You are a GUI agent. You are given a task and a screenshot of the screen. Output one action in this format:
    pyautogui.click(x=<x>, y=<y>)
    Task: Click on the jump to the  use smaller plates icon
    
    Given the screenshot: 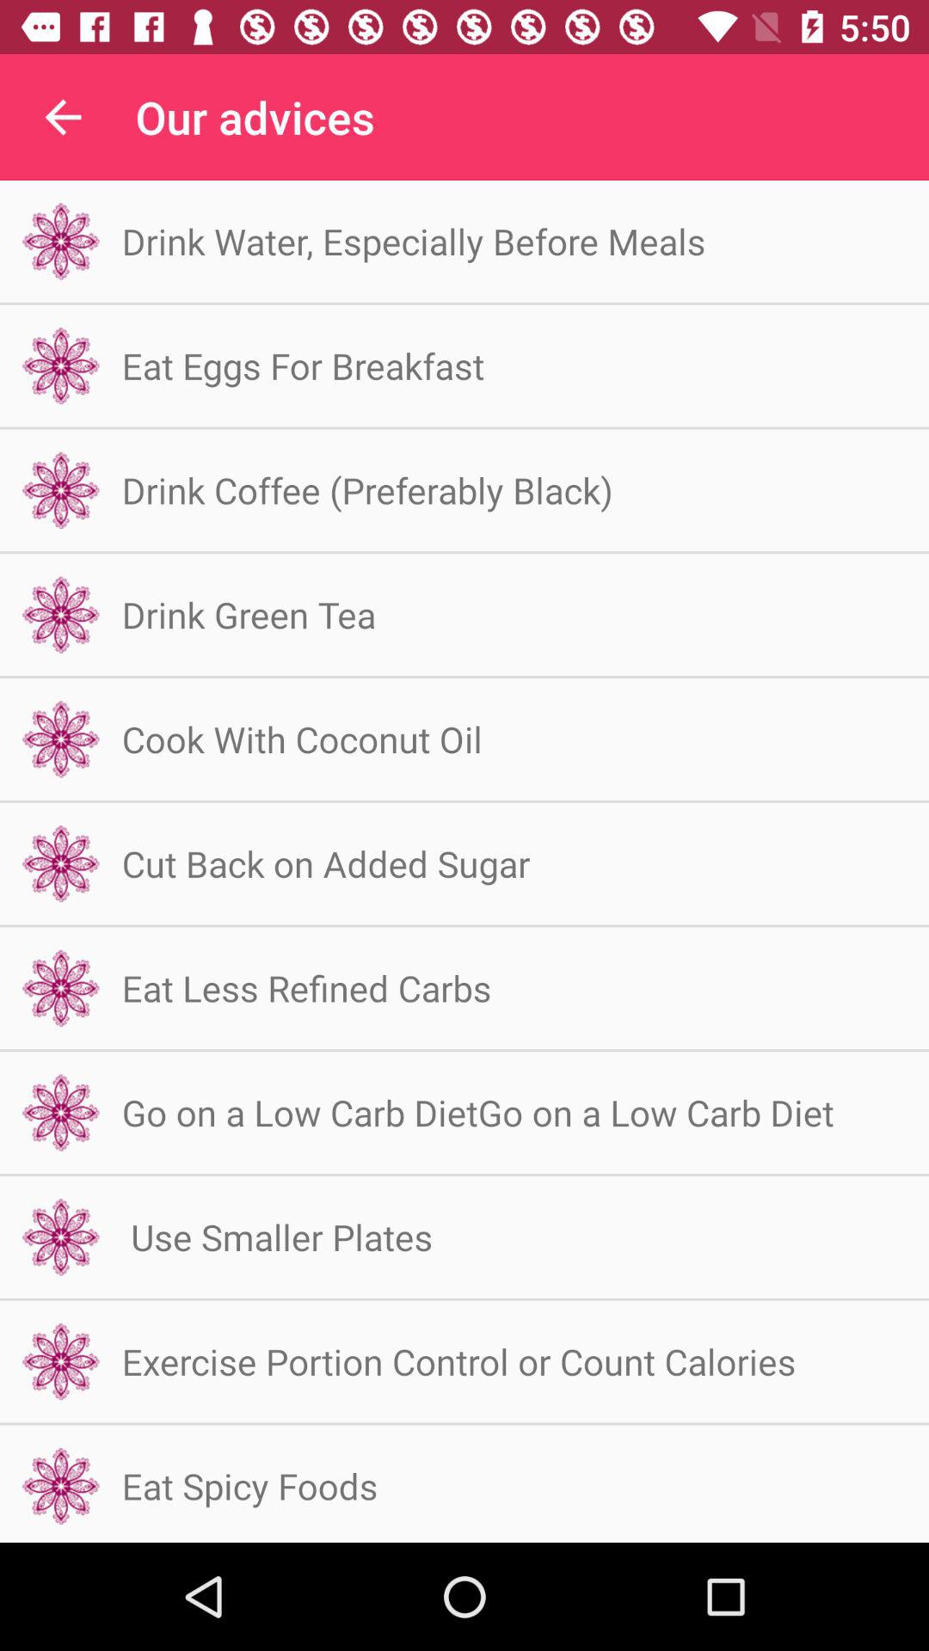 What is the action you would take?
    pyautogui.click(x=277, y=1237)
    